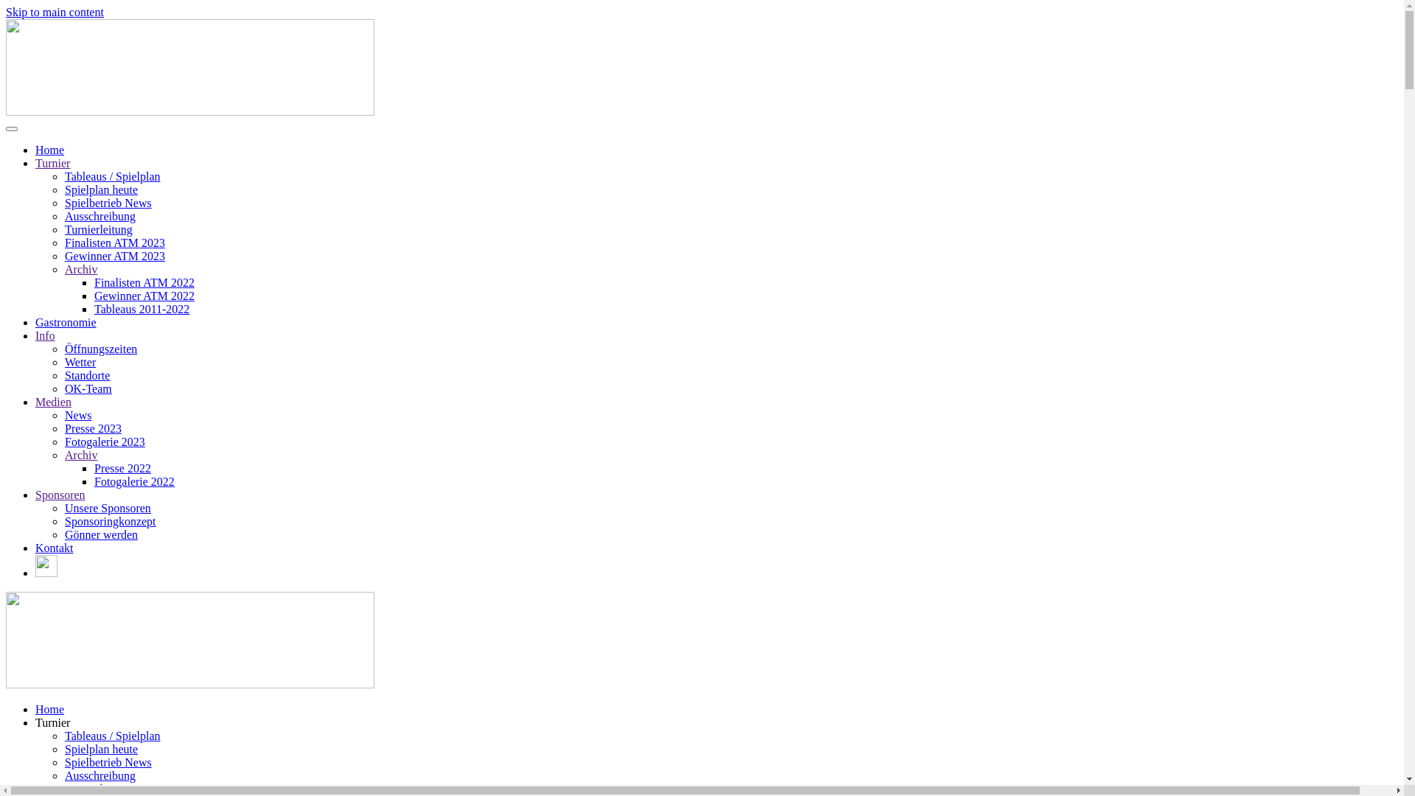 Image resolution: width=1415 pixels, height=796 pixels. What do you see at coordinates (108, 509) in the screenshot?
I see `Unsere Sponsoren` at bounding box center [108, 509].